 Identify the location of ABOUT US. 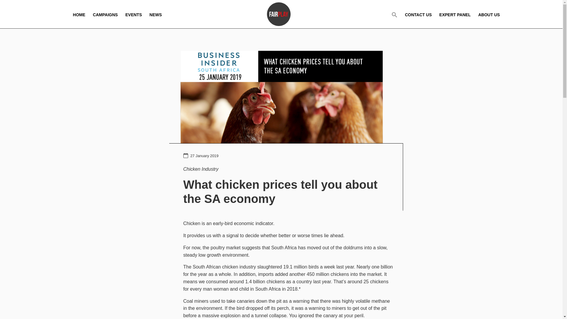
(488, 14).